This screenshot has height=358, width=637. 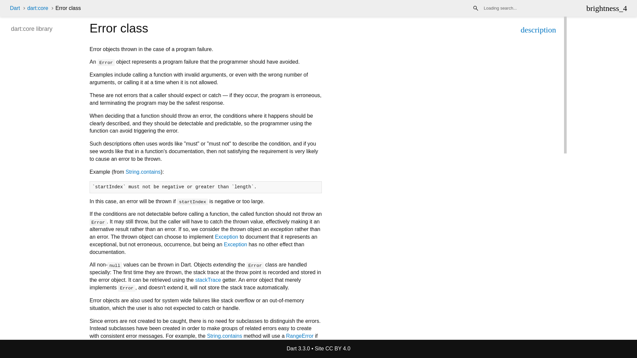 What do you see at coordinates (143, 172) in the screenshot?
I see `String.contains` at bounding box center [143, 172].